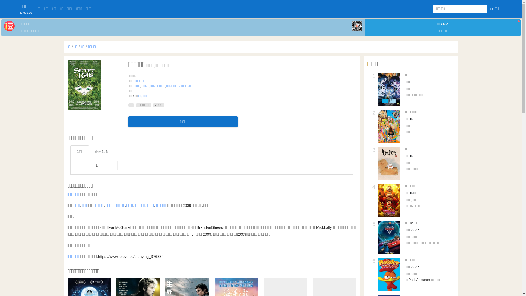  I want to click on Paul, so click(412, 280).